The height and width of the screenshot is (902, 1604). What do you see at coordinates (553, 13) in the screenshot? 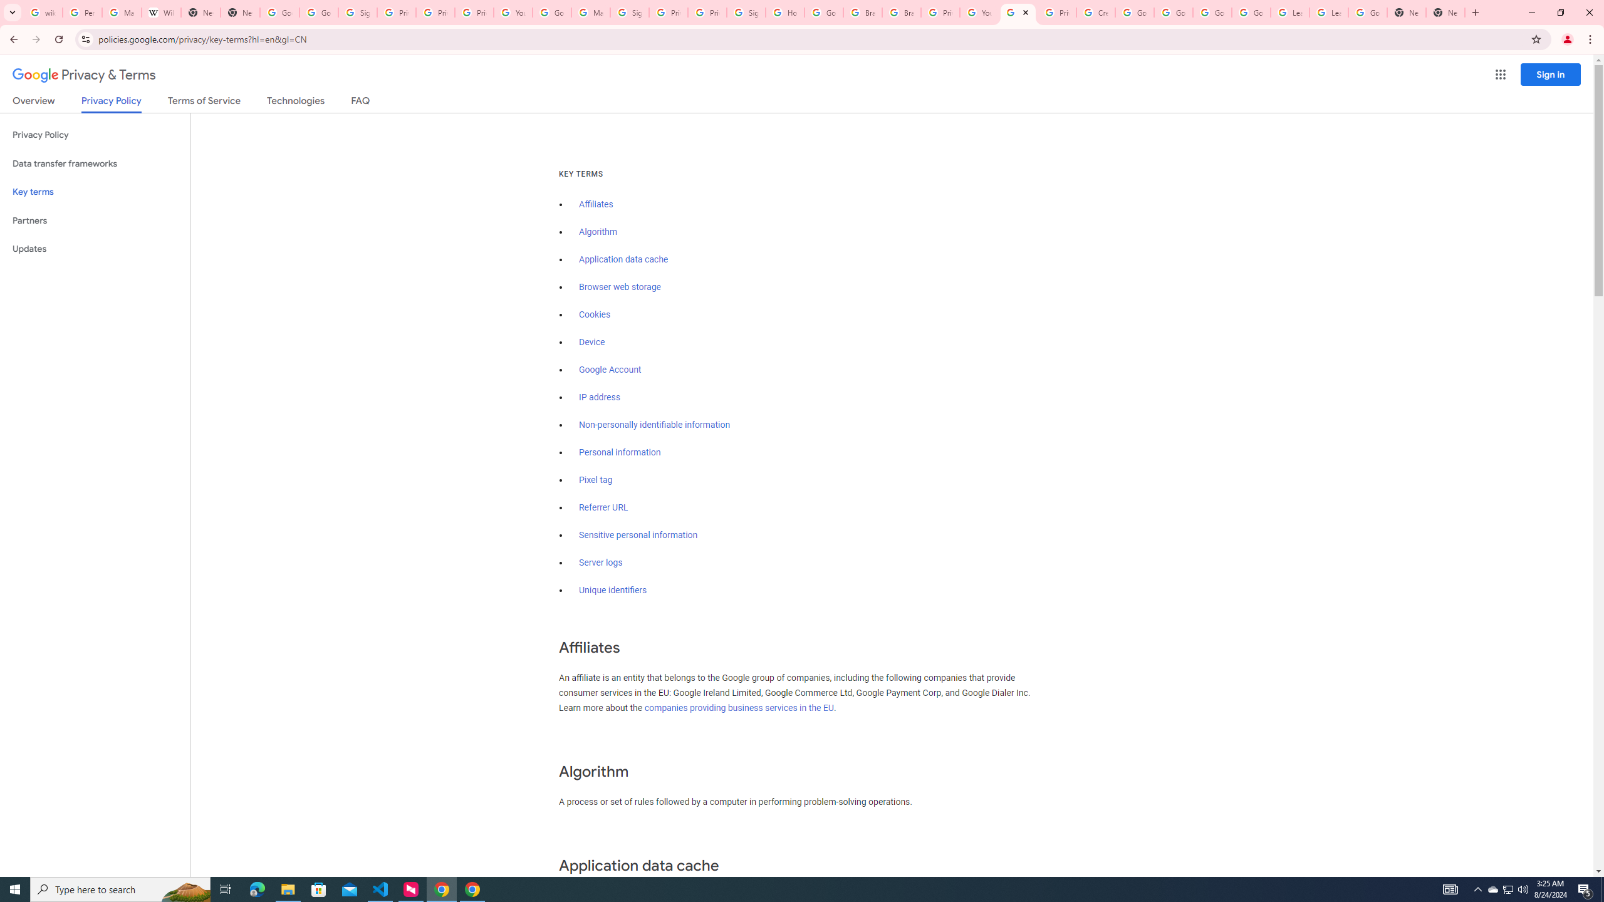
I see `Google Account Help` at bounding box center [553, 13].